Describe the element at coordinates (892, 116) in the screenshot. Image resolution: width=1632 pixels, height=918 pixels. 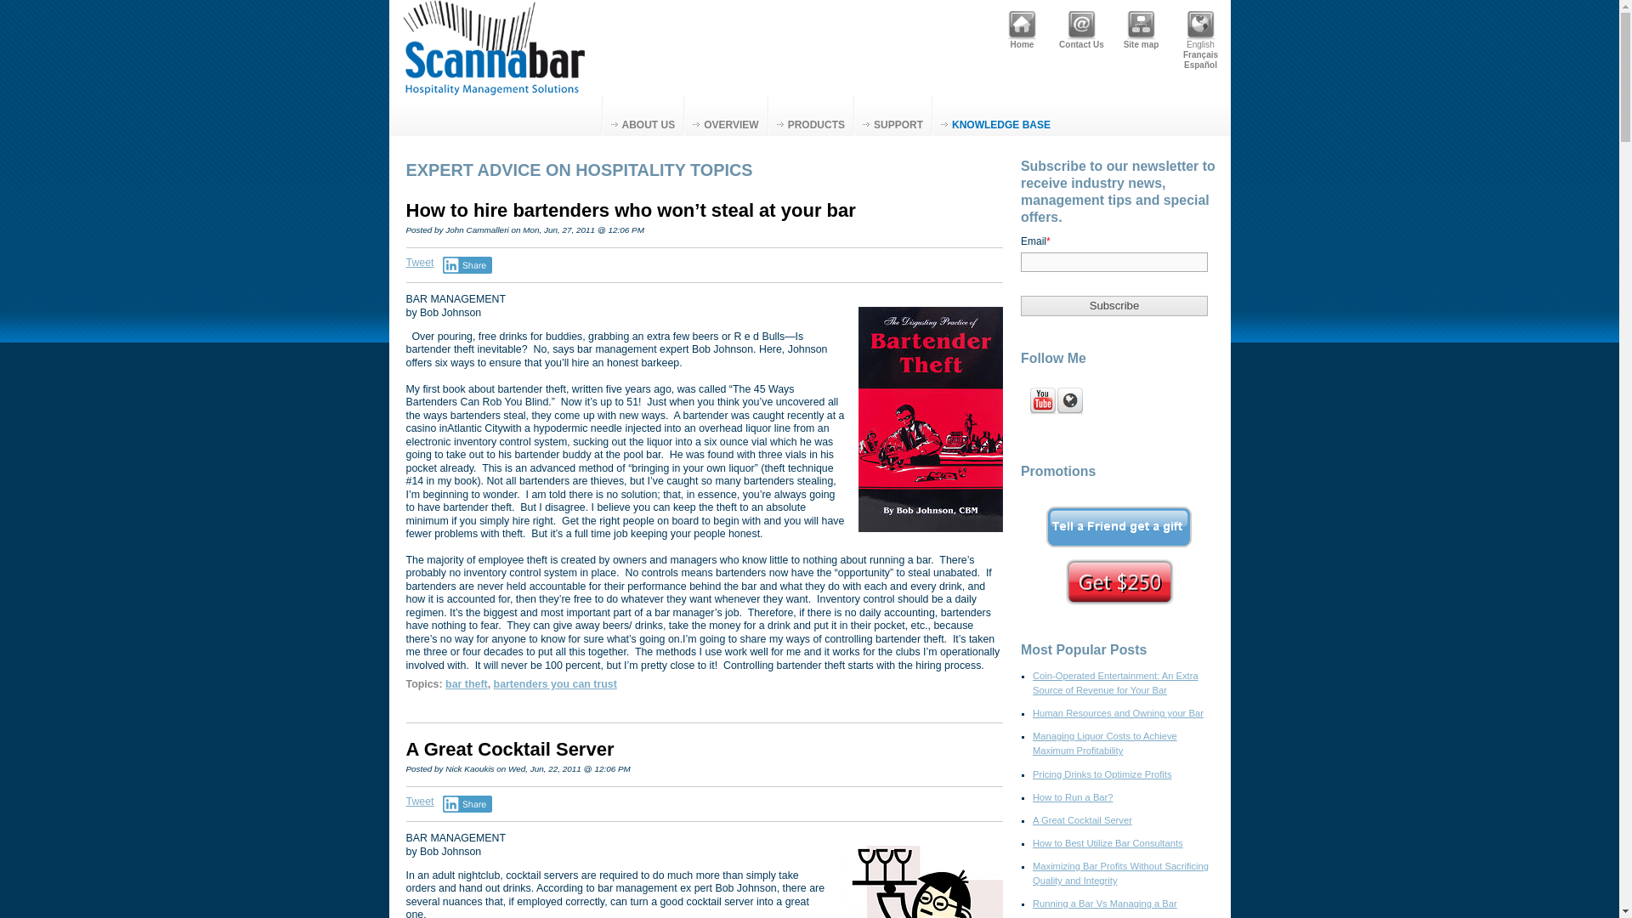
I see `SUPPORT` at that location.